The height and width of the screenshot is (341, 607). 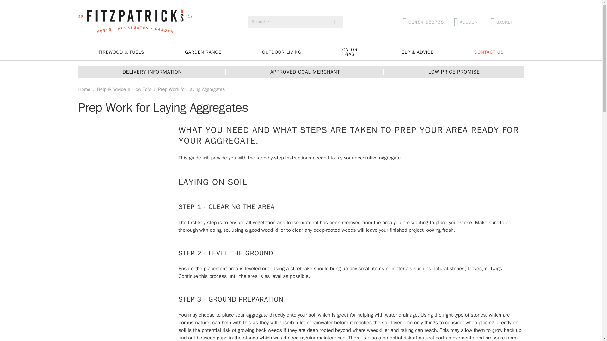 I want to click on 01484 653768, so click(x=504, y=22).